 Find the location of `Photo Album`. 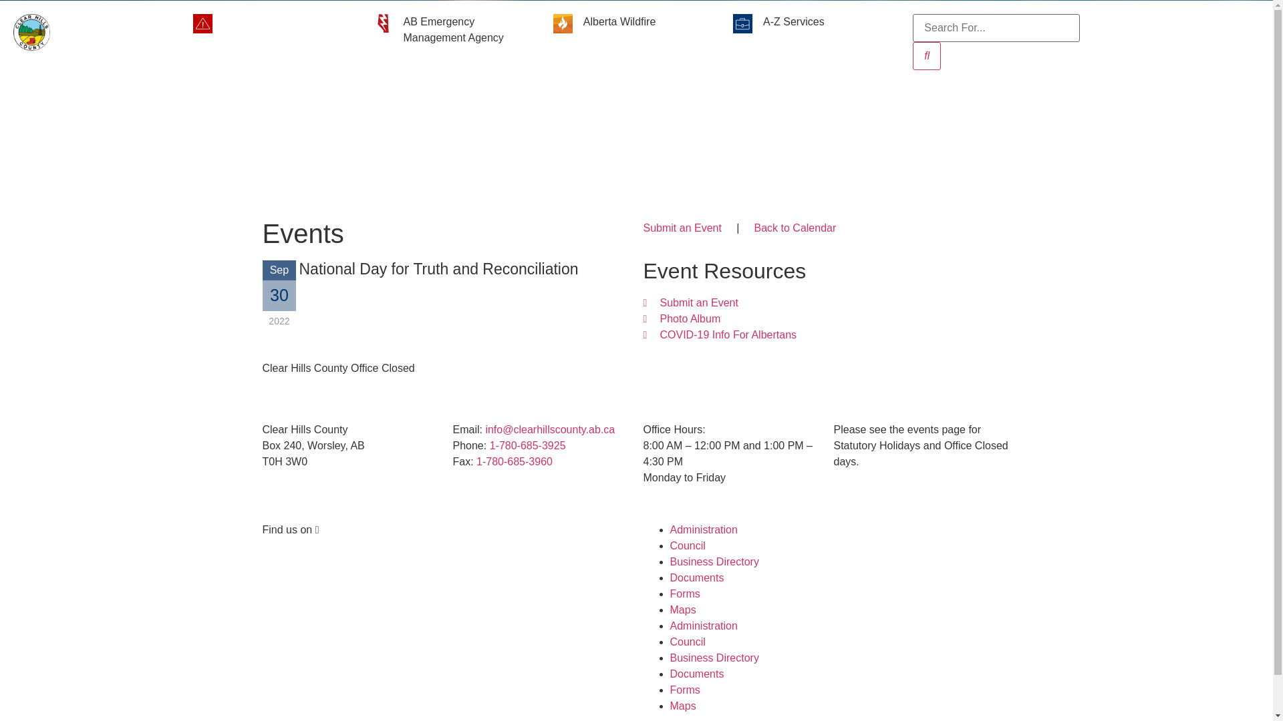

Photo Album is located at coordinates (827, 319).